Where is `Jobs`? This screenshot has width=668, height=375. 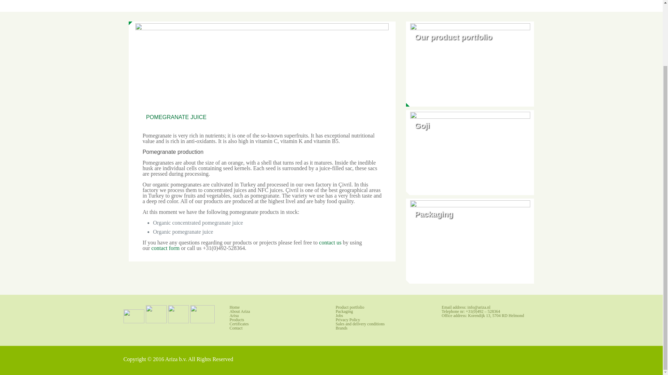
Jobs is located at coordinates (340, 315).